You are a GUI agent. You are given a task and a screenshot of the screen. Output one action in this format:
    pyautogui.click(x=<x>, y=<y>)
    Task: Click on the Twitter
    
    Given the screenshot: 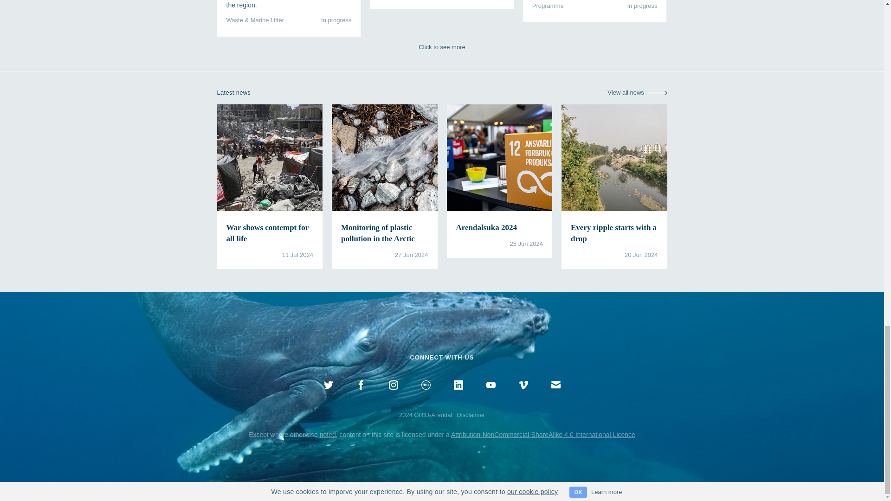 What is the action you would take?
    pyautogui.click(x=328, y=395)
    